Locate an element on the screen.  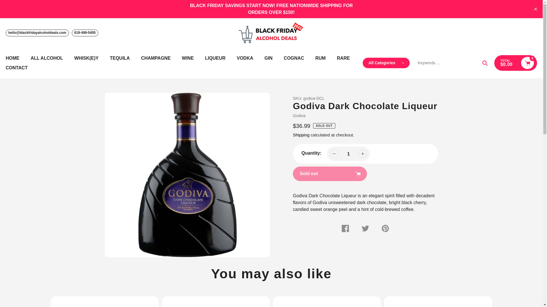
WINE is located at coordinates (187, 58).